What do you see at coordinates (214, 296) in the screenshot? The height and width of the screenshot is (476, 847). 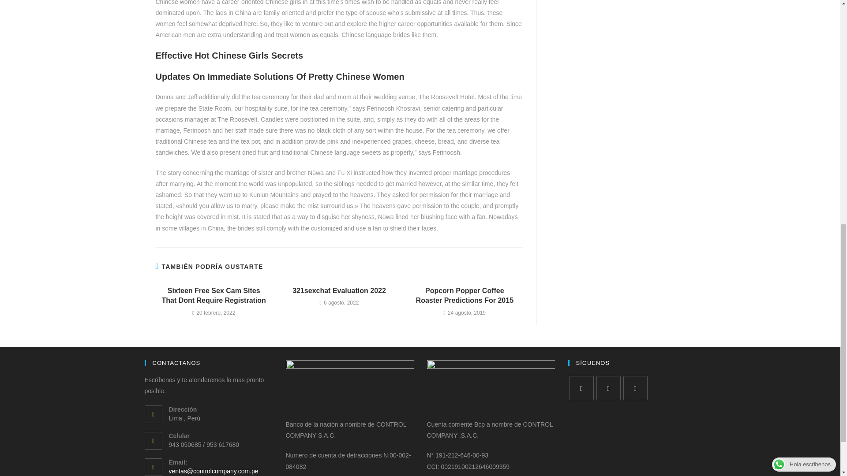 I see `Sixteen Free Sex Cam Sites That Dont Require Registration` at bounding box center [214, 296].